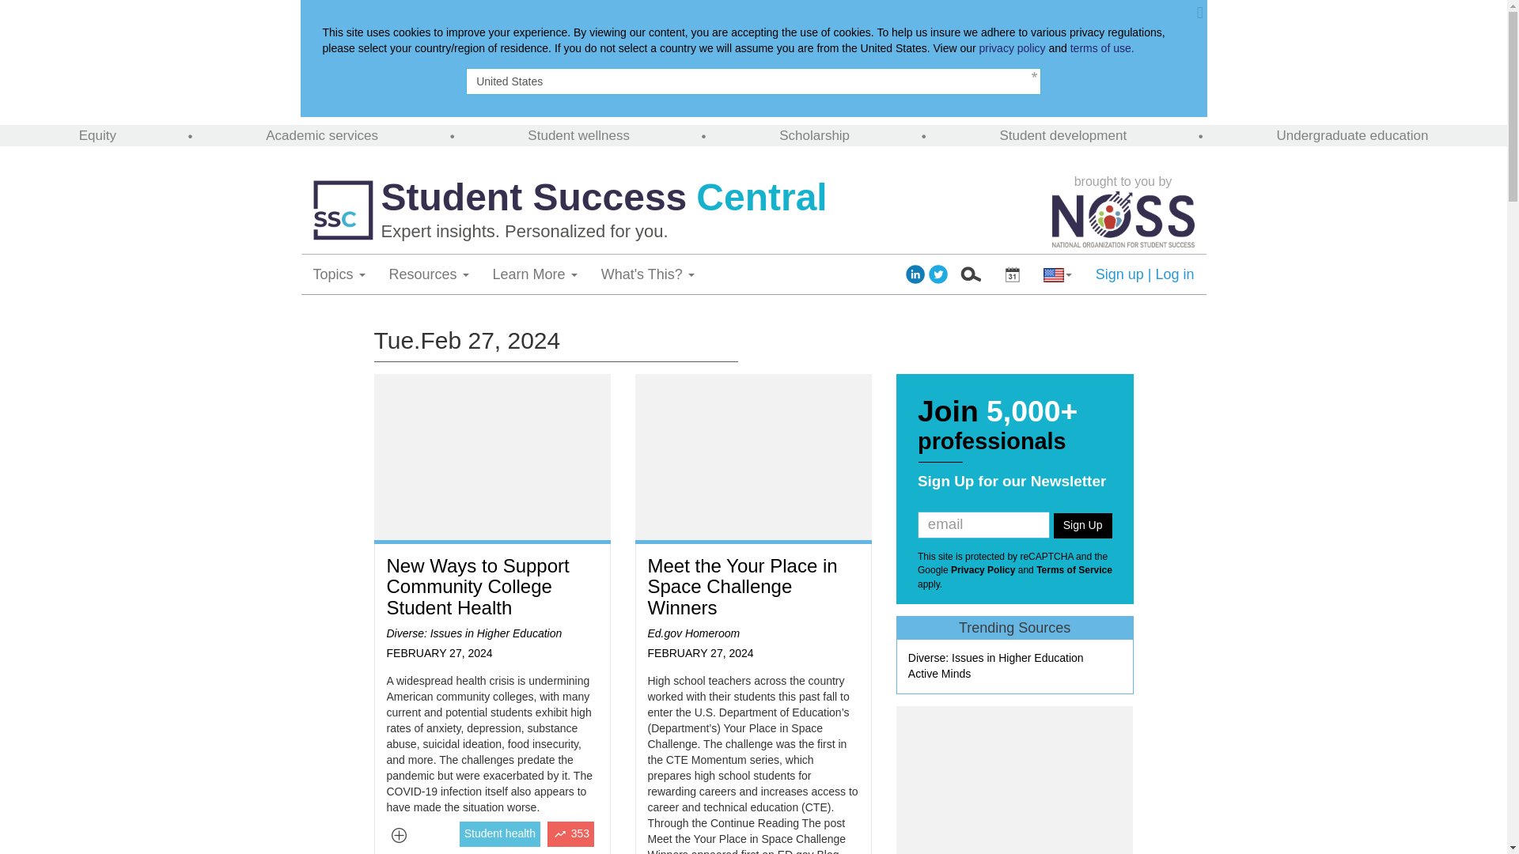  I want to click on Equity, so click(97, 136).